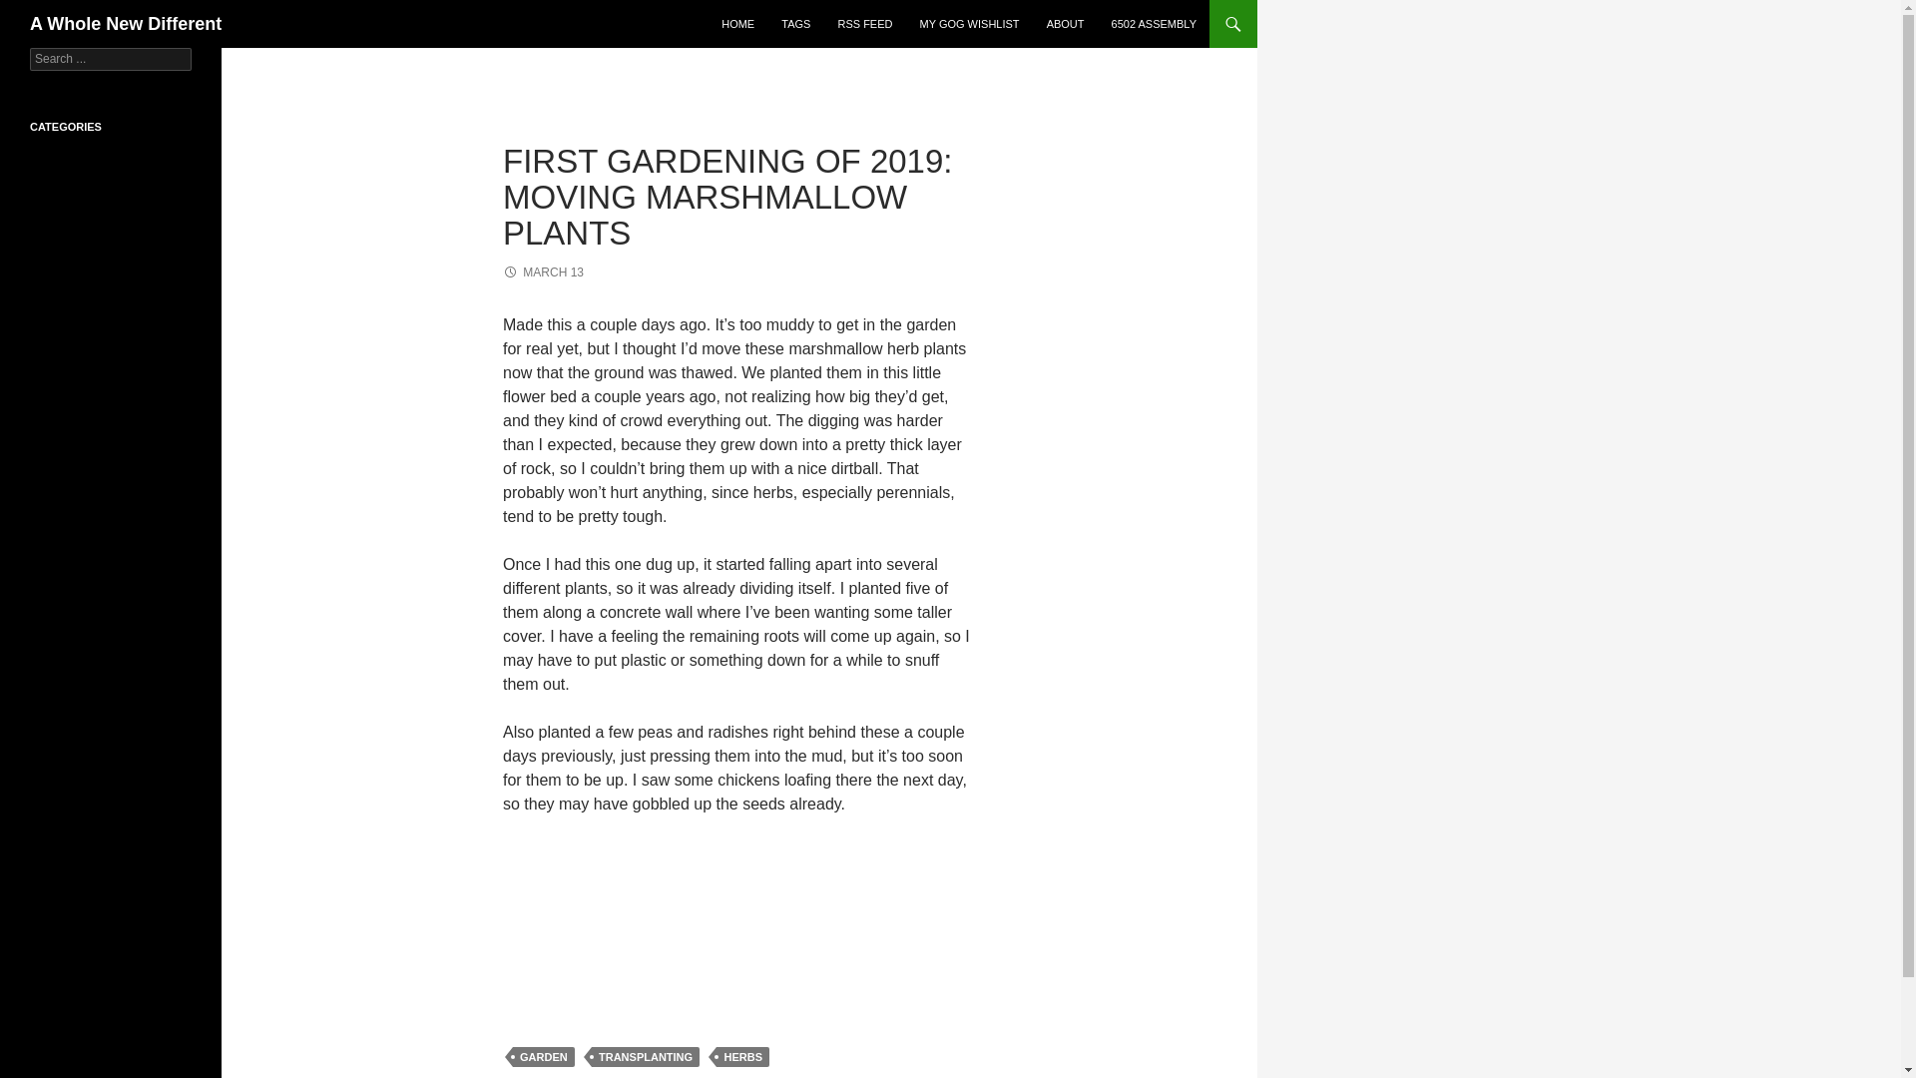 This screenshot has width=1916, height=1078. Describe the element at coordinates (645, 1056) in the screenshot. I see `TRANSPLANTING` at that location.